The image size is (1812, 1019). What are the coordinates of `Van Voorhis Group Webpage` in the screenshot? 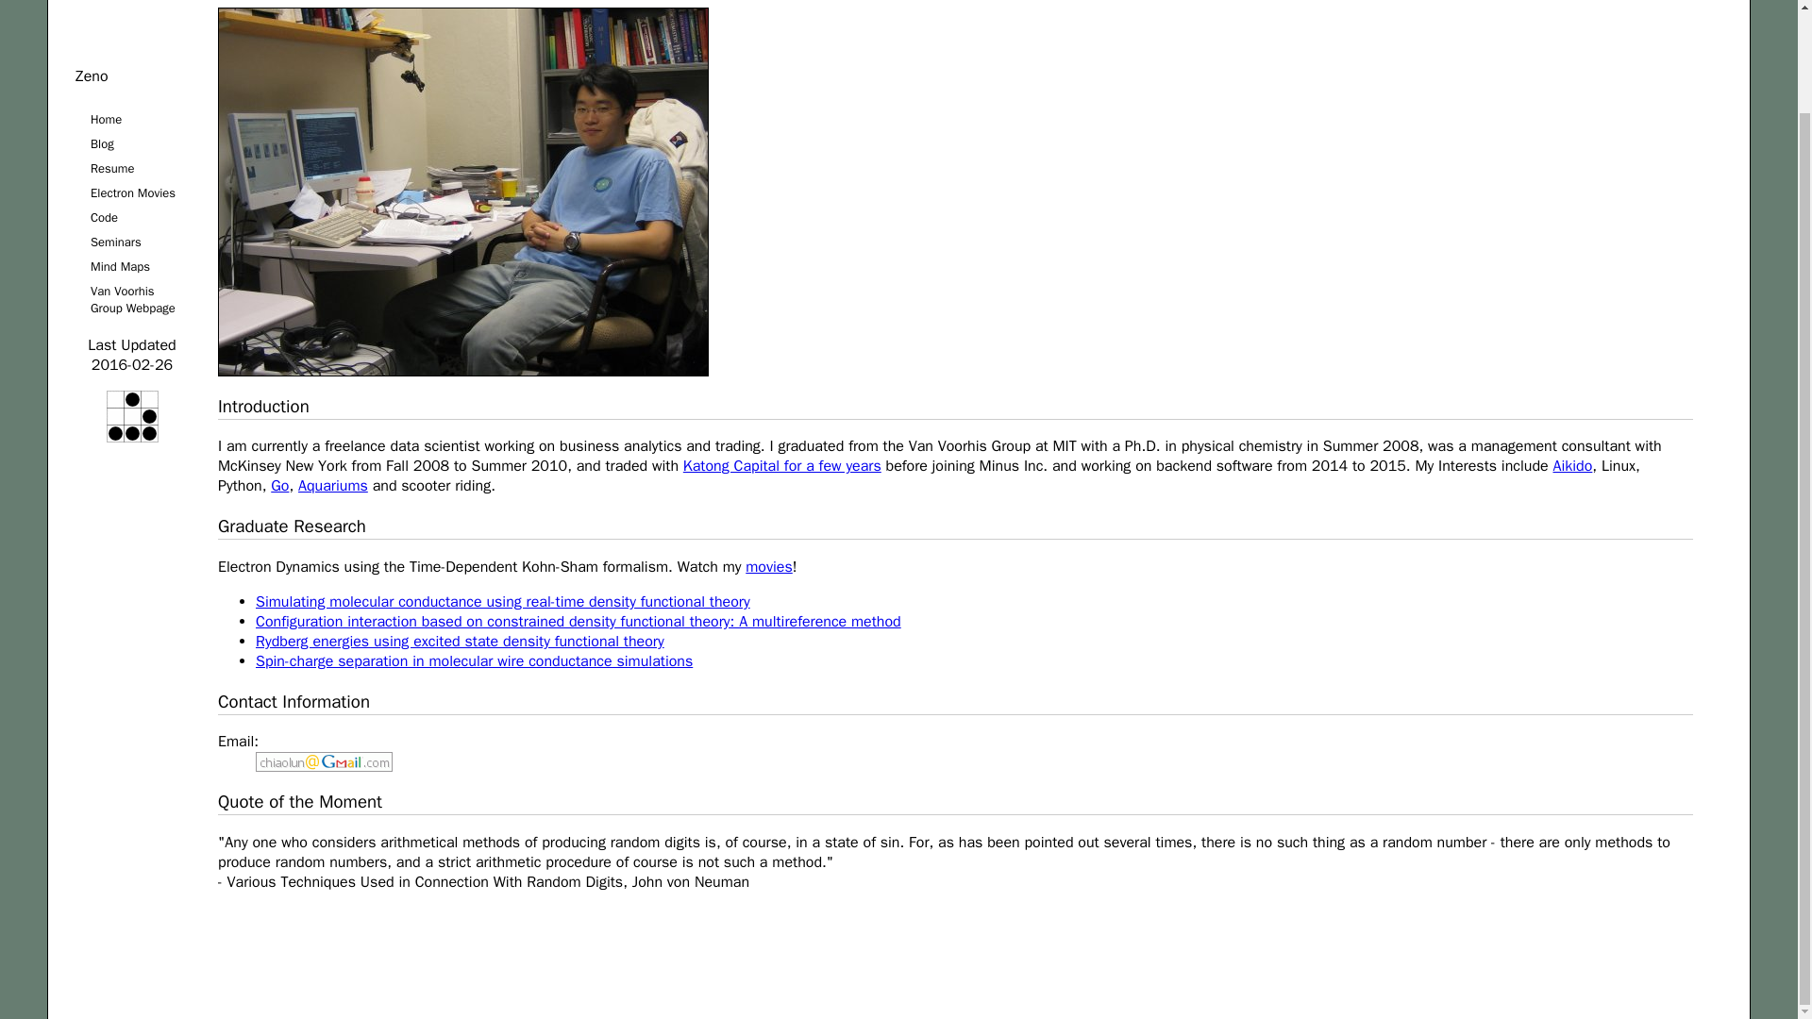 It's located at (132, 300).